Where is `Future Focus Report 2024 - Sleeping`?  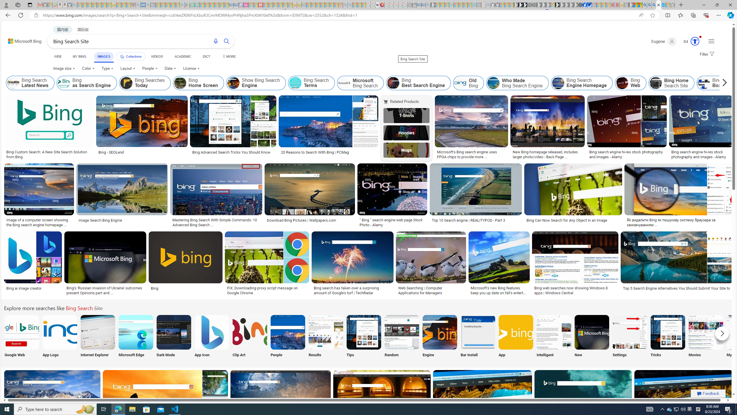 Future Focus Report 2024 - Sleeping is located at coordinates (534, 5).